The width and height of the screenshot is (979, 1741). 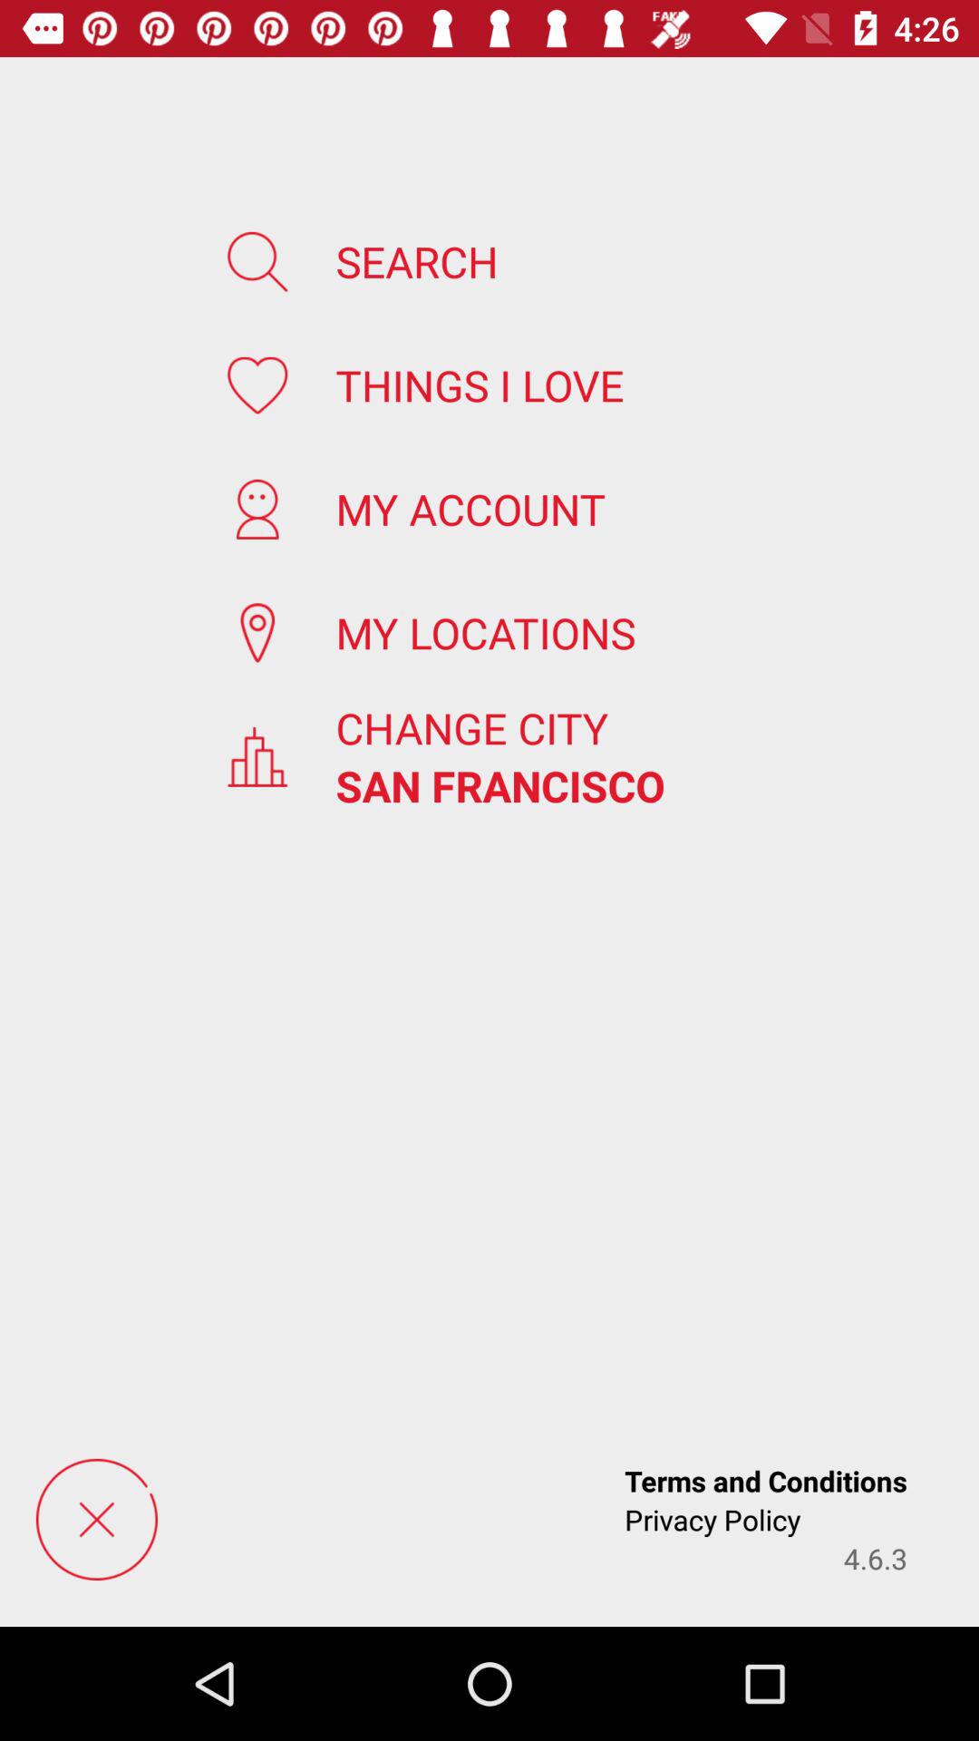 What do you see at coordinates (470, 509) in the screenshot?
I see `choose the icon below the things i love icon` at bounding box center [470, 509].